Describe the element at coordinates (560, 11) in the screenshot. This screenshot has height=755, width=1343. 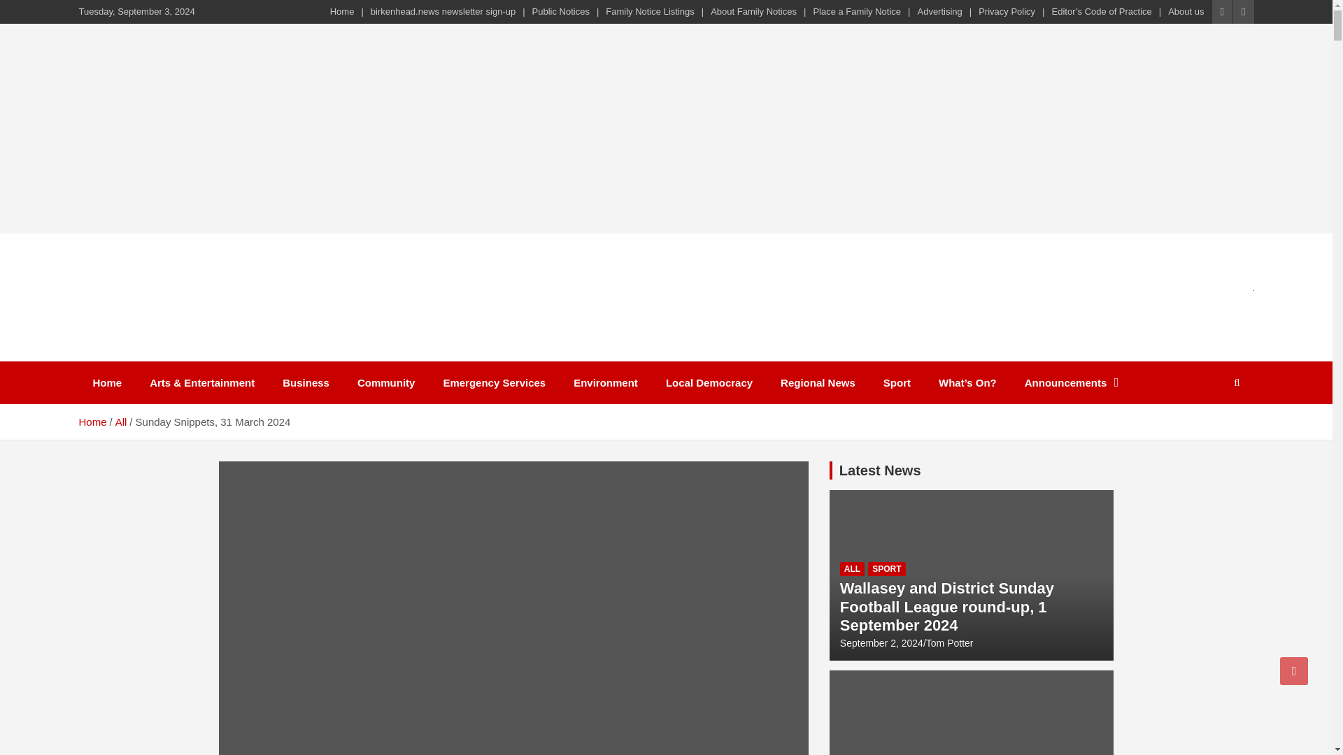
I see `Public Notices` at that location.